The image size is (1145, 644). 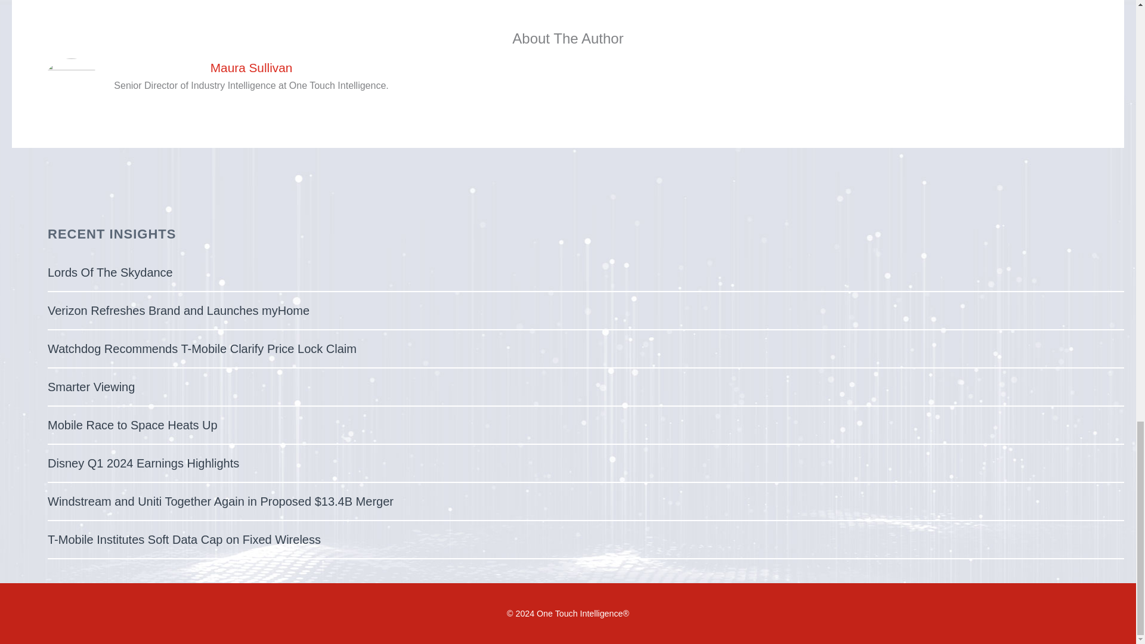 I want to click on Maura Sullivan, so click(x=250, y=67).